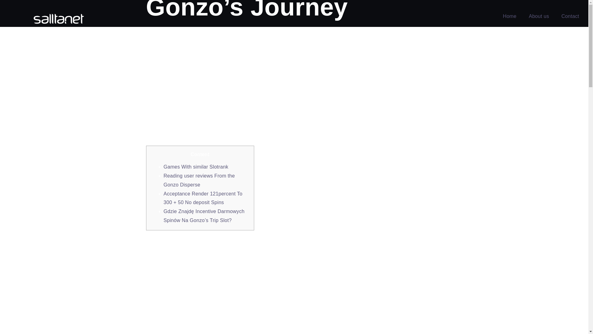  I want to click on Games With similar Slotrank, so click(196, 167).